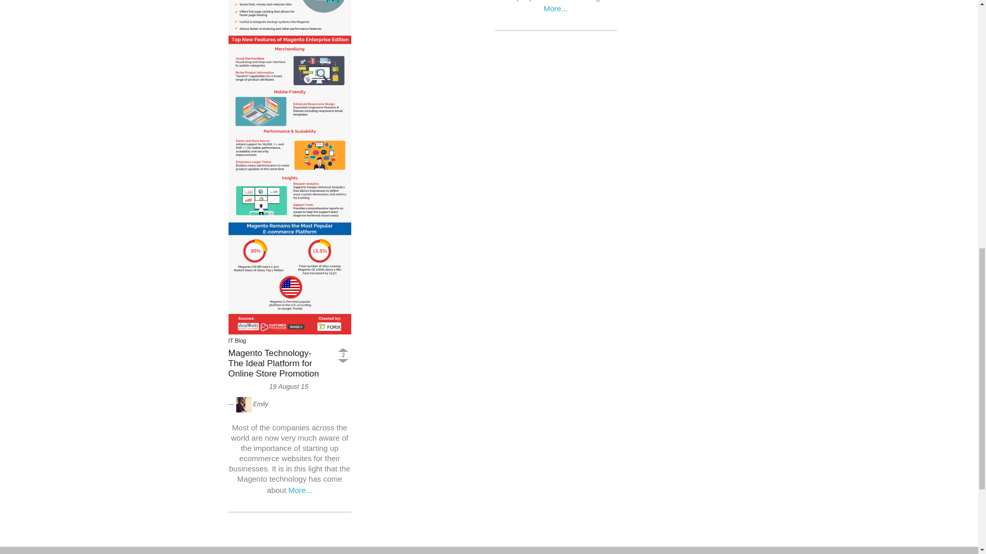  Describe the element at coordinates (300, 490) in the screenshot. I see `More...` at that location.